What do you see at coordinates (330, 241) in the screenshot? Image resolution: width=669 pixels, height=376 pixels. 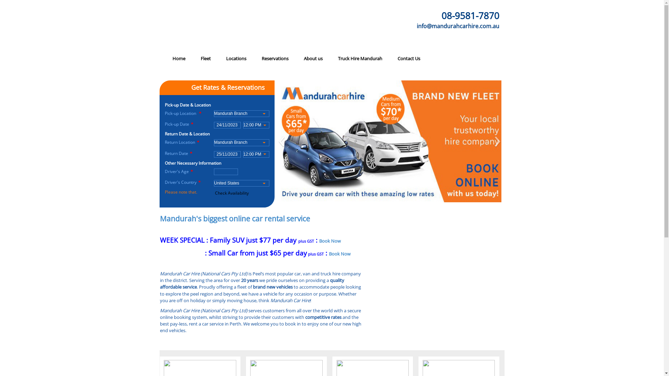 I see `Book Now` at bounding box center [330, 241].